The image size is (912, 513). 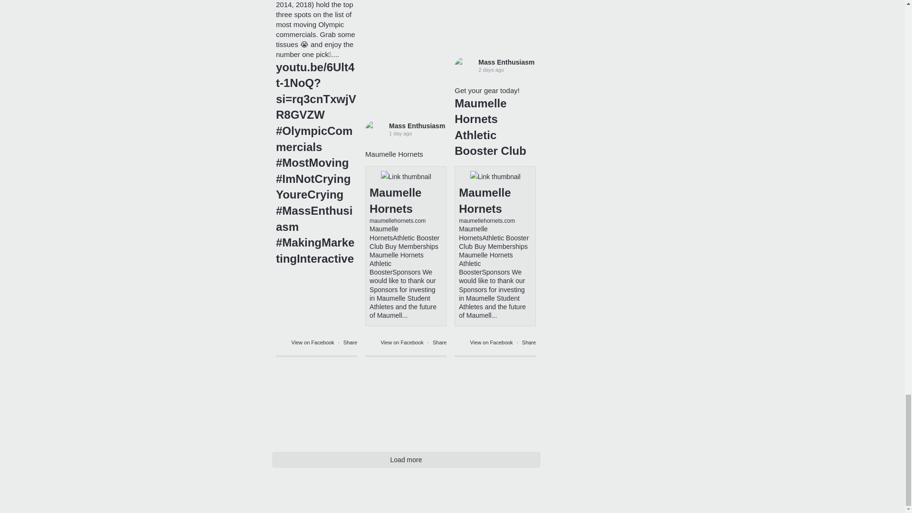 What do you see at coordinates (439, 342) in the screenshot?
I see `Share` at bounding box center [439, 342].